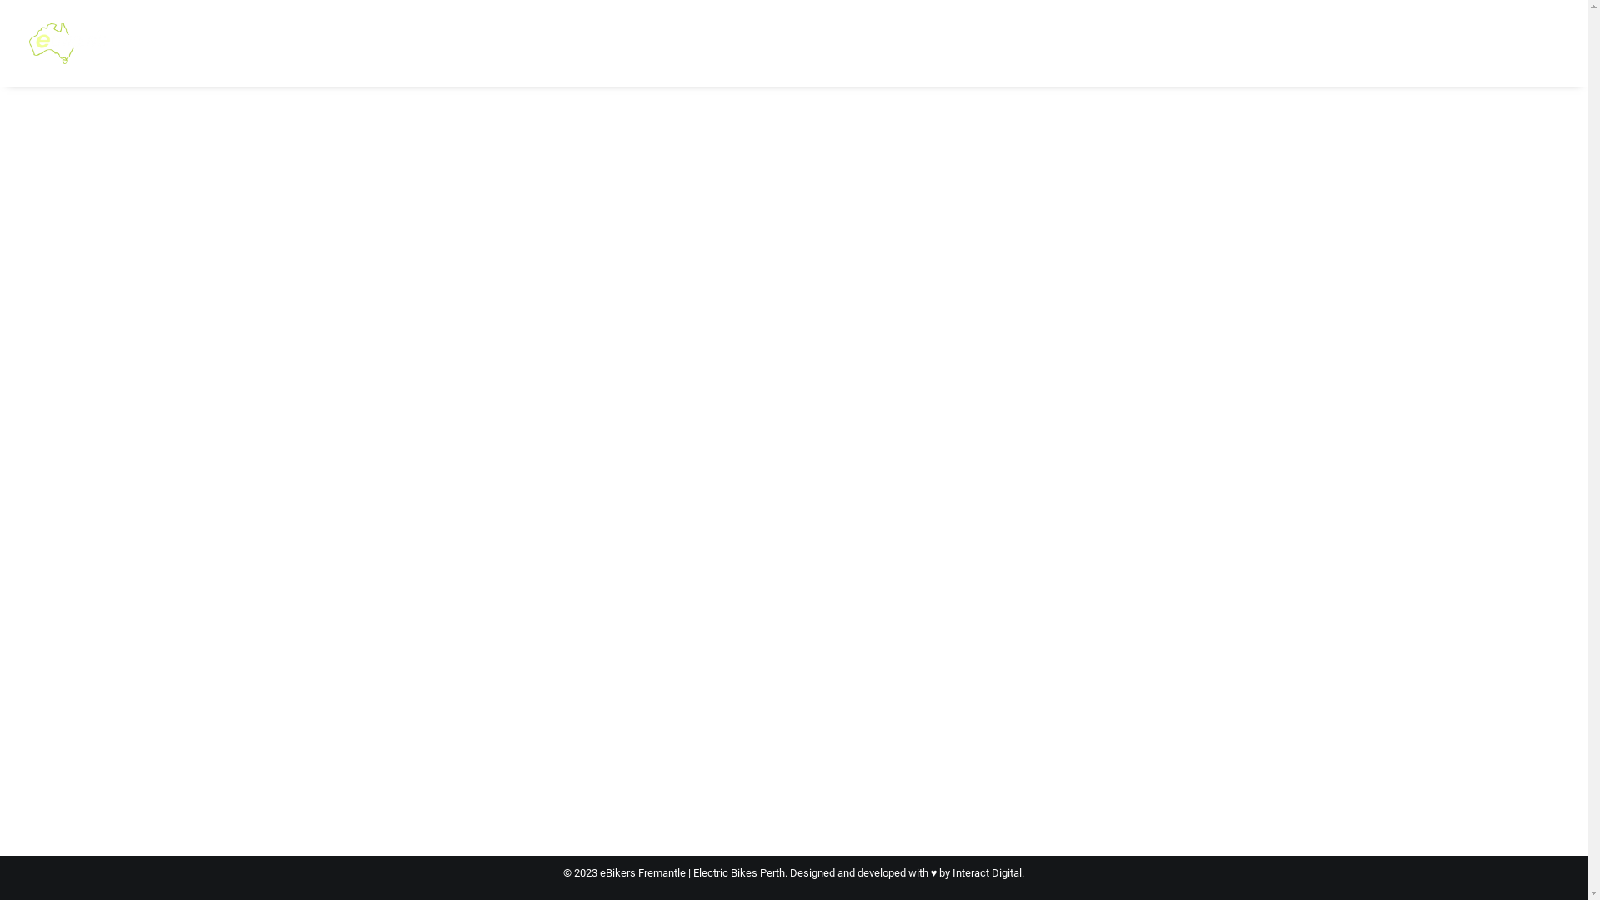 Image resolution: width=1600 pixels, height=900 pixels. I want to click on HOME, so click(647, 43).